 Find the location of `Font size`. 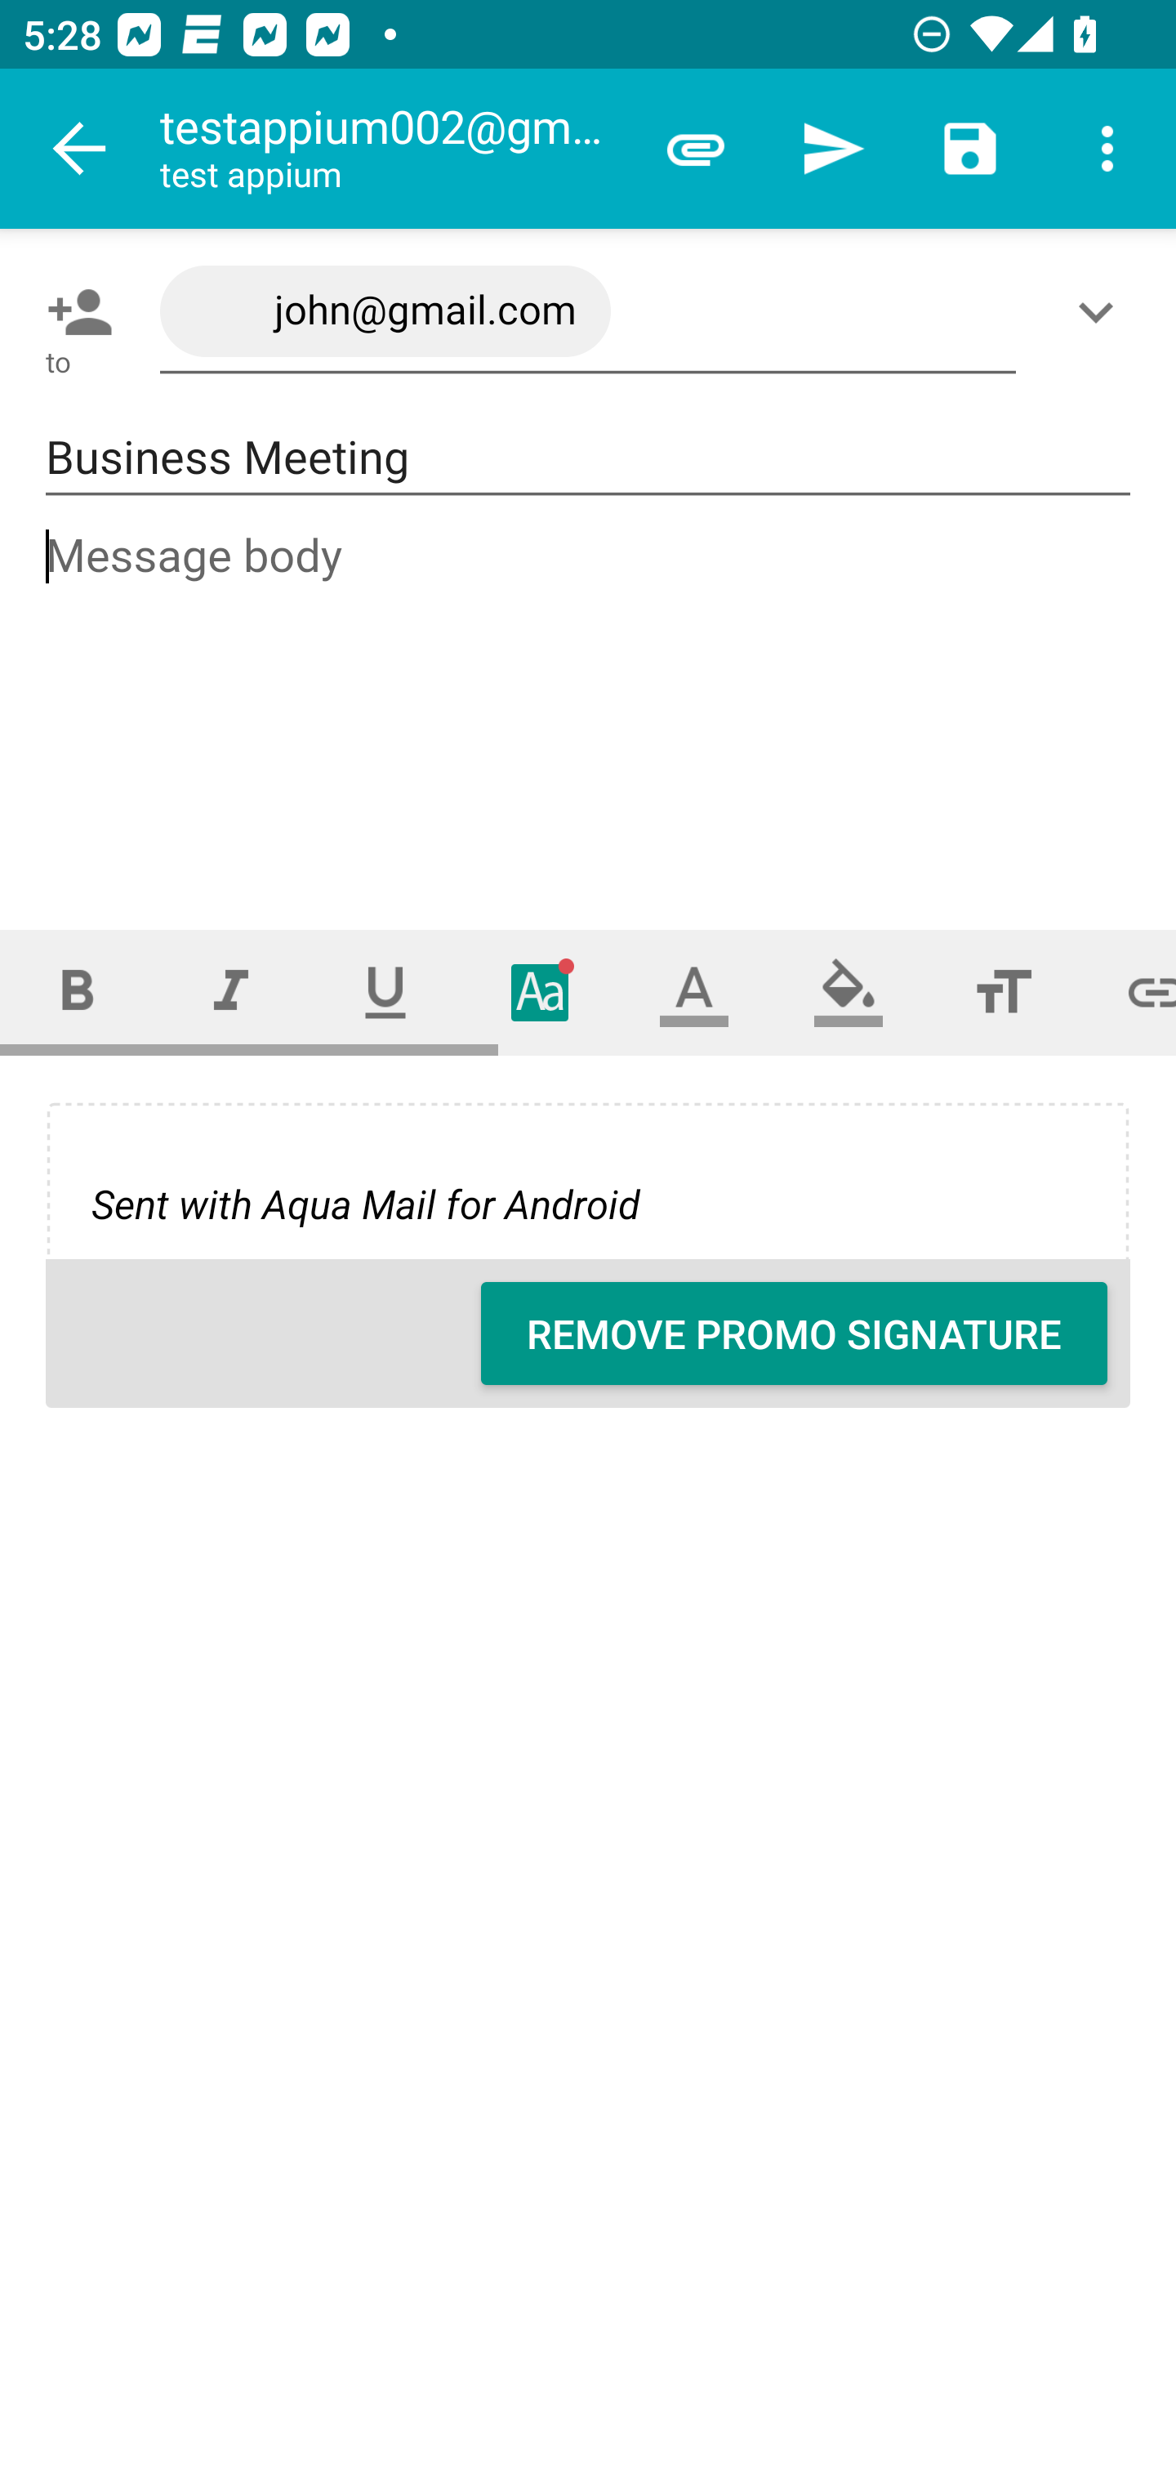

Font size is located at coordinates (1003, 992).